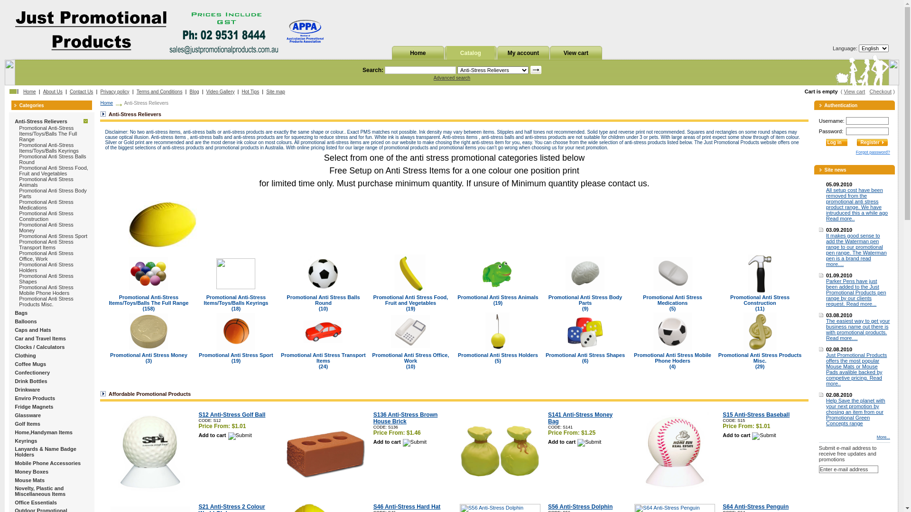 This screenshot has width=911, height=512. What do you see at coordinates (586, 357) in the screenshot?
I see `Promotional Anti Stress Shapes
(6)` at bounding box center [586, 357].